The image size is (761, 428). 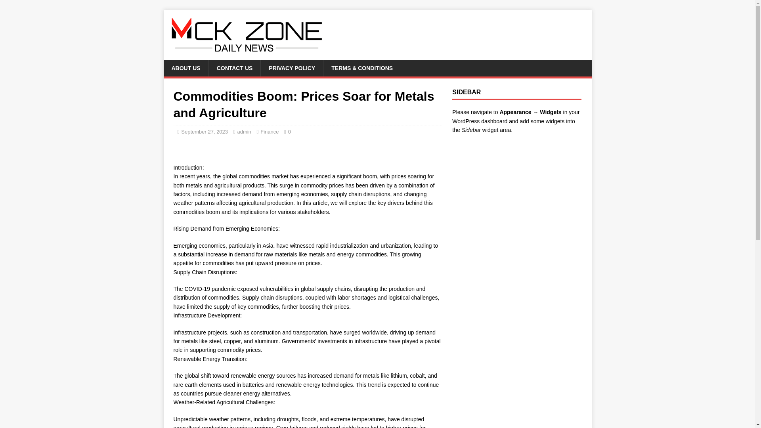 I want to click on ABOUT US, so click(x=185, y=68).